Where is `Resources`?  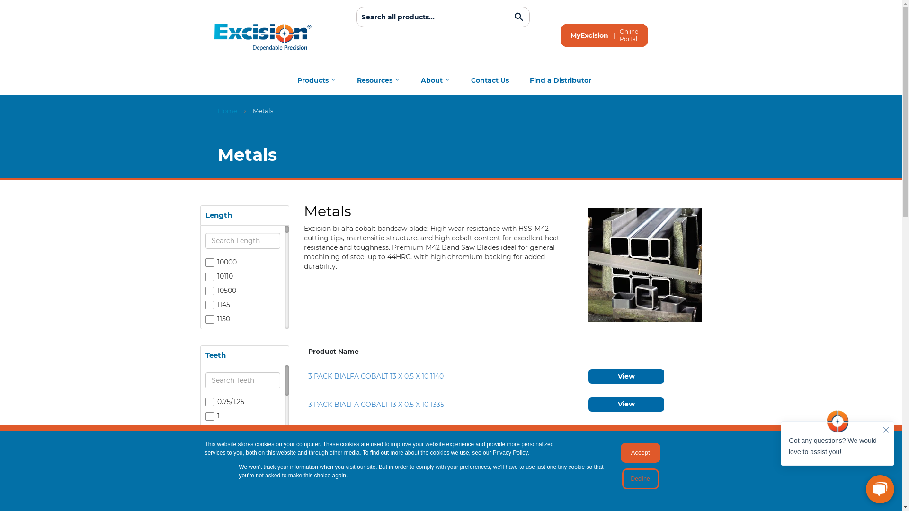
Resources is located at coordinates (378, 80).